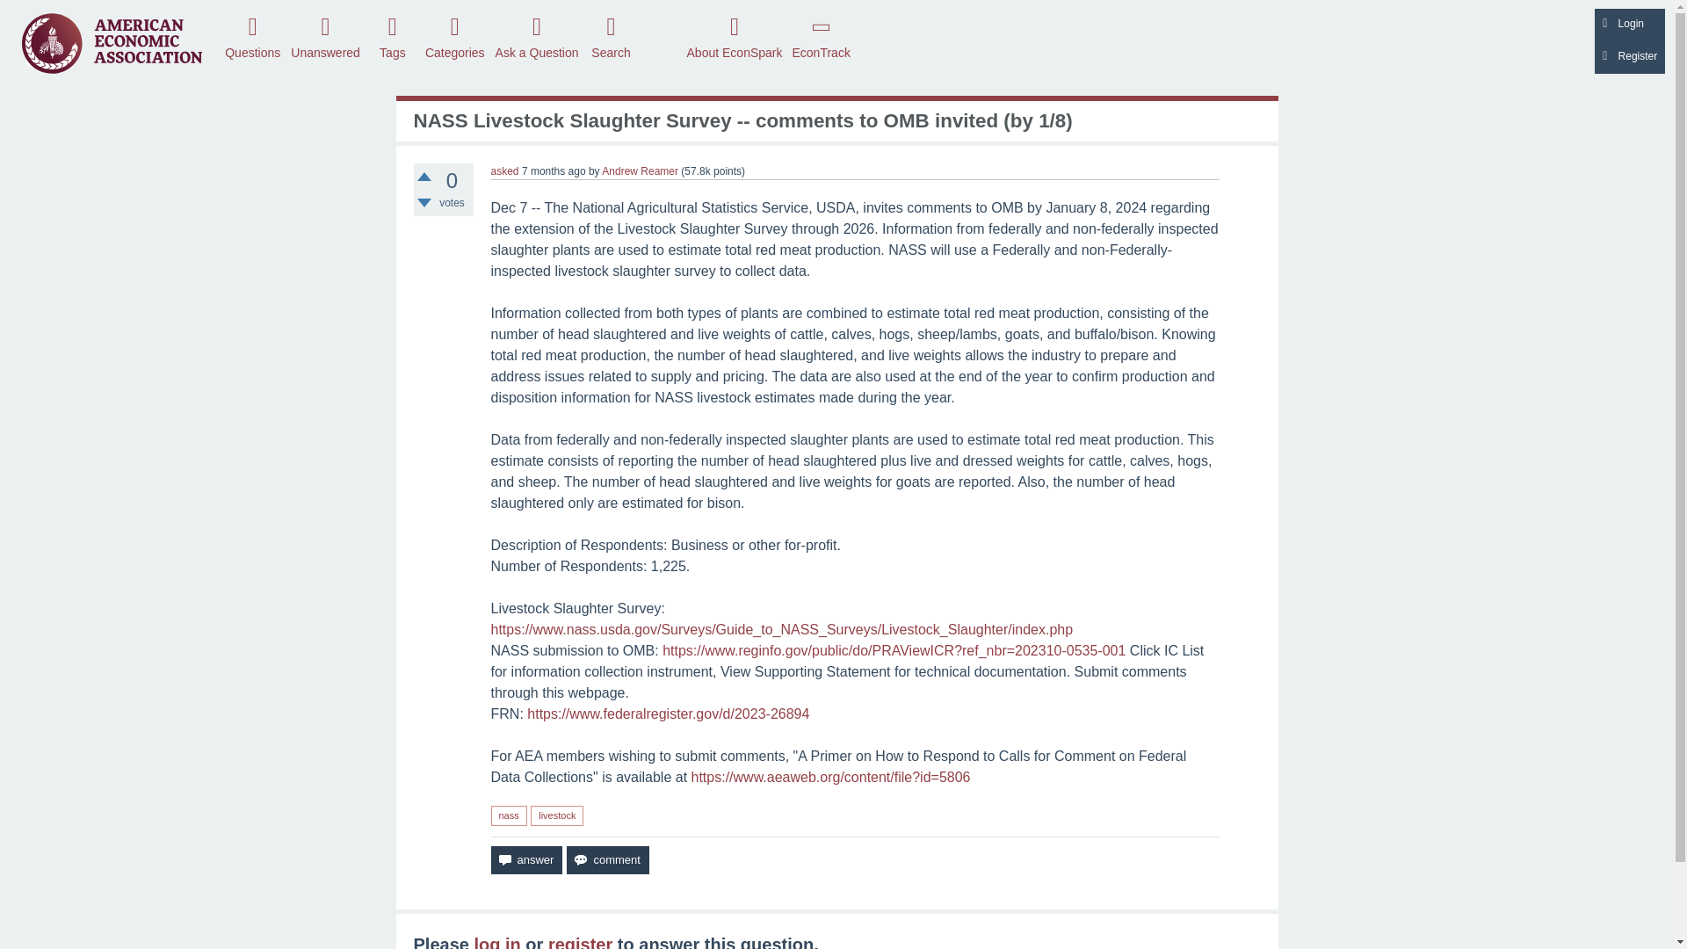  What do you see at coordinates (557, 815) in the screenshot?
I see `livestock` at bounding box center [557, 815].